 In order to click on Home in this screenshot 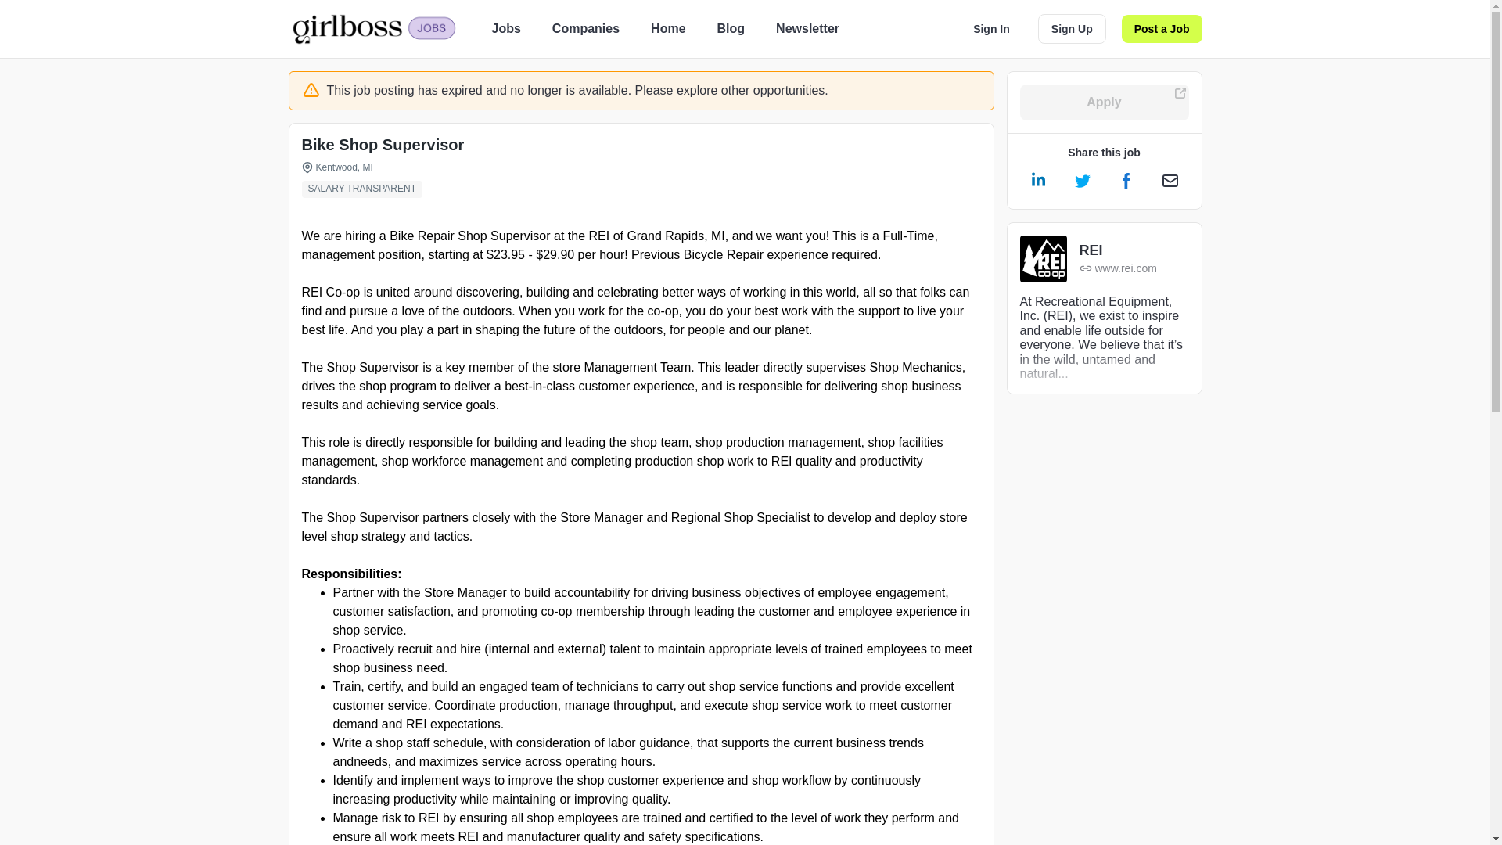, I will do `click(667, 28)`.